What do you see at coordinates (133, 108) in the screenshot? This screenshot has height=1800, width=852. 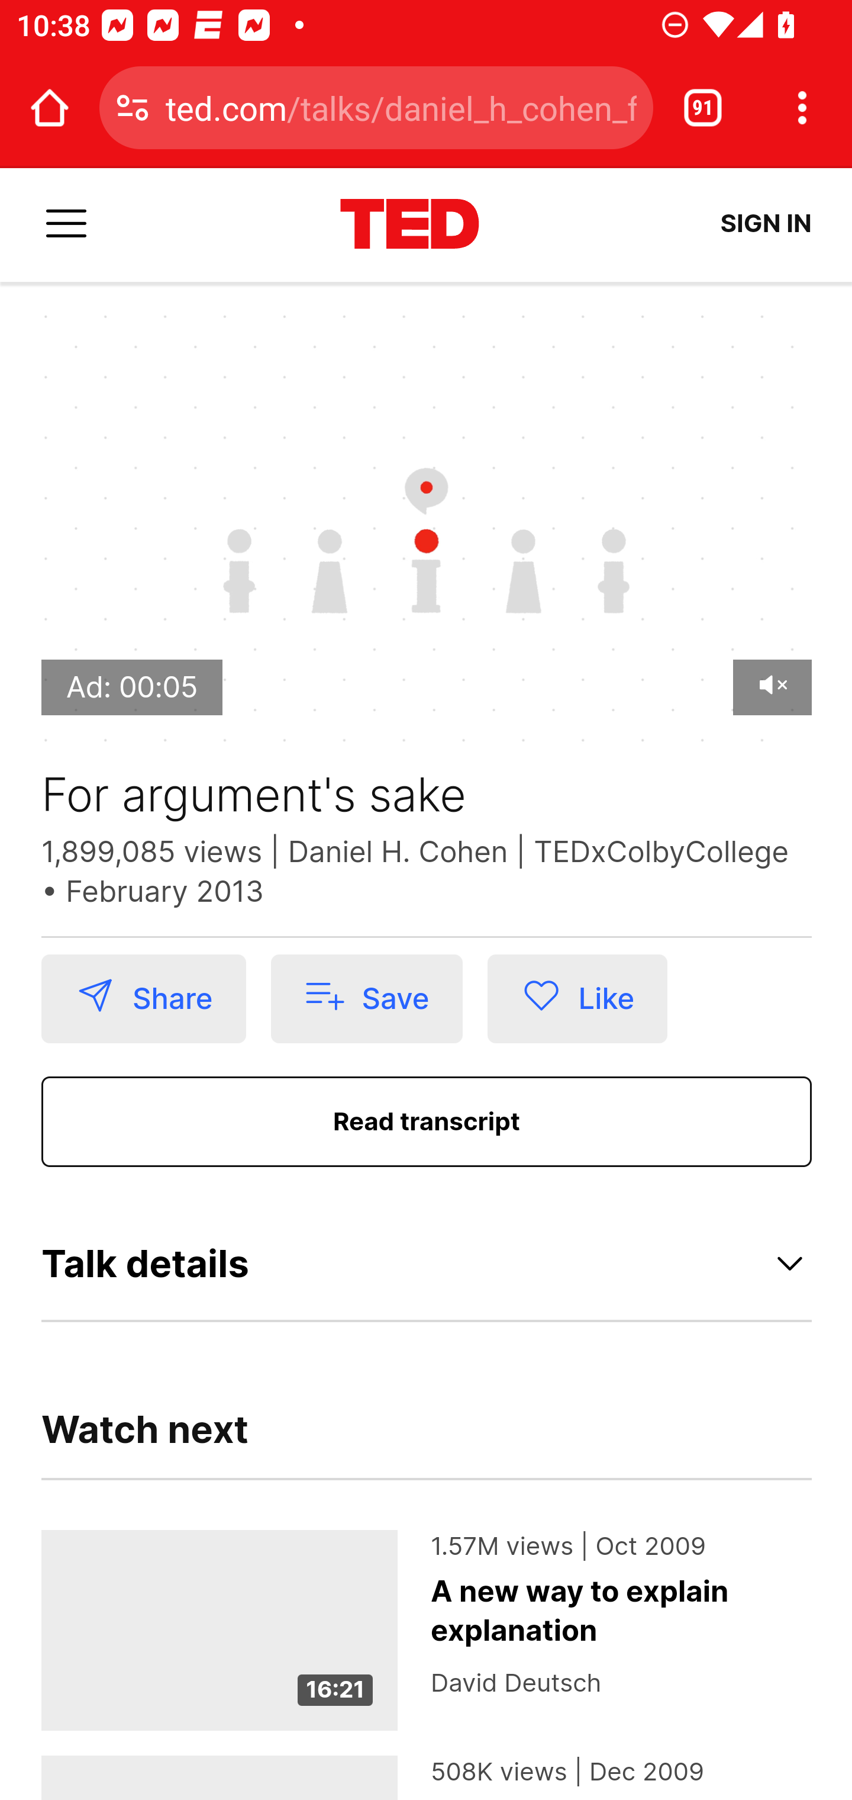 I see `Connection is secure` at bounding box center [133, 108].